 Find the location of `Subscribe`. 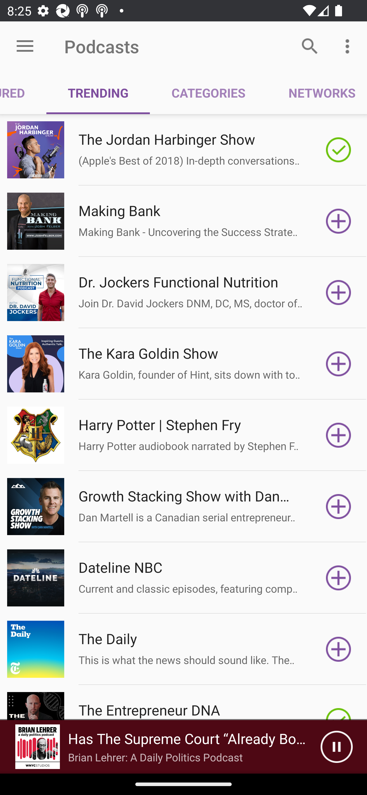

Subscribe is located at coordinates (338, 293).